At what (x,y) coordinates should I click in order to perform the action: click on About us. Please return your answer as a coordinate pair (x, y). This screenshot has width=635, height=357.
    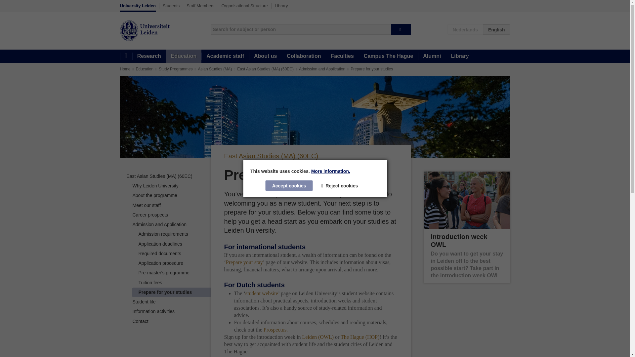
    Looking at the image, I should click on (265, 56).